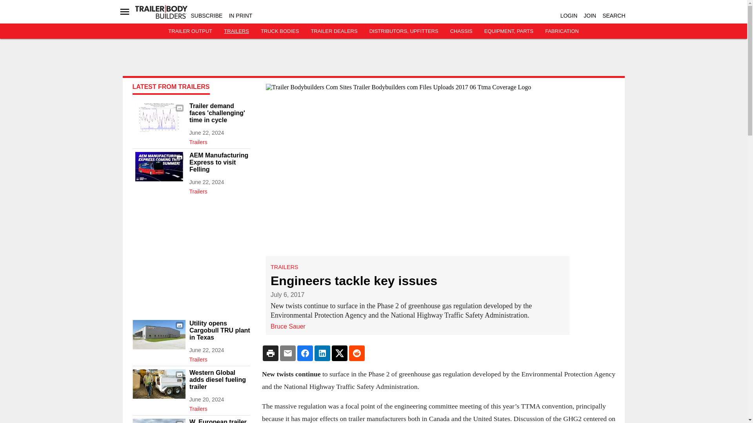  Describe the element at coordinates (461, 31) in the screenshot. I see `CHASSIS` at that location.